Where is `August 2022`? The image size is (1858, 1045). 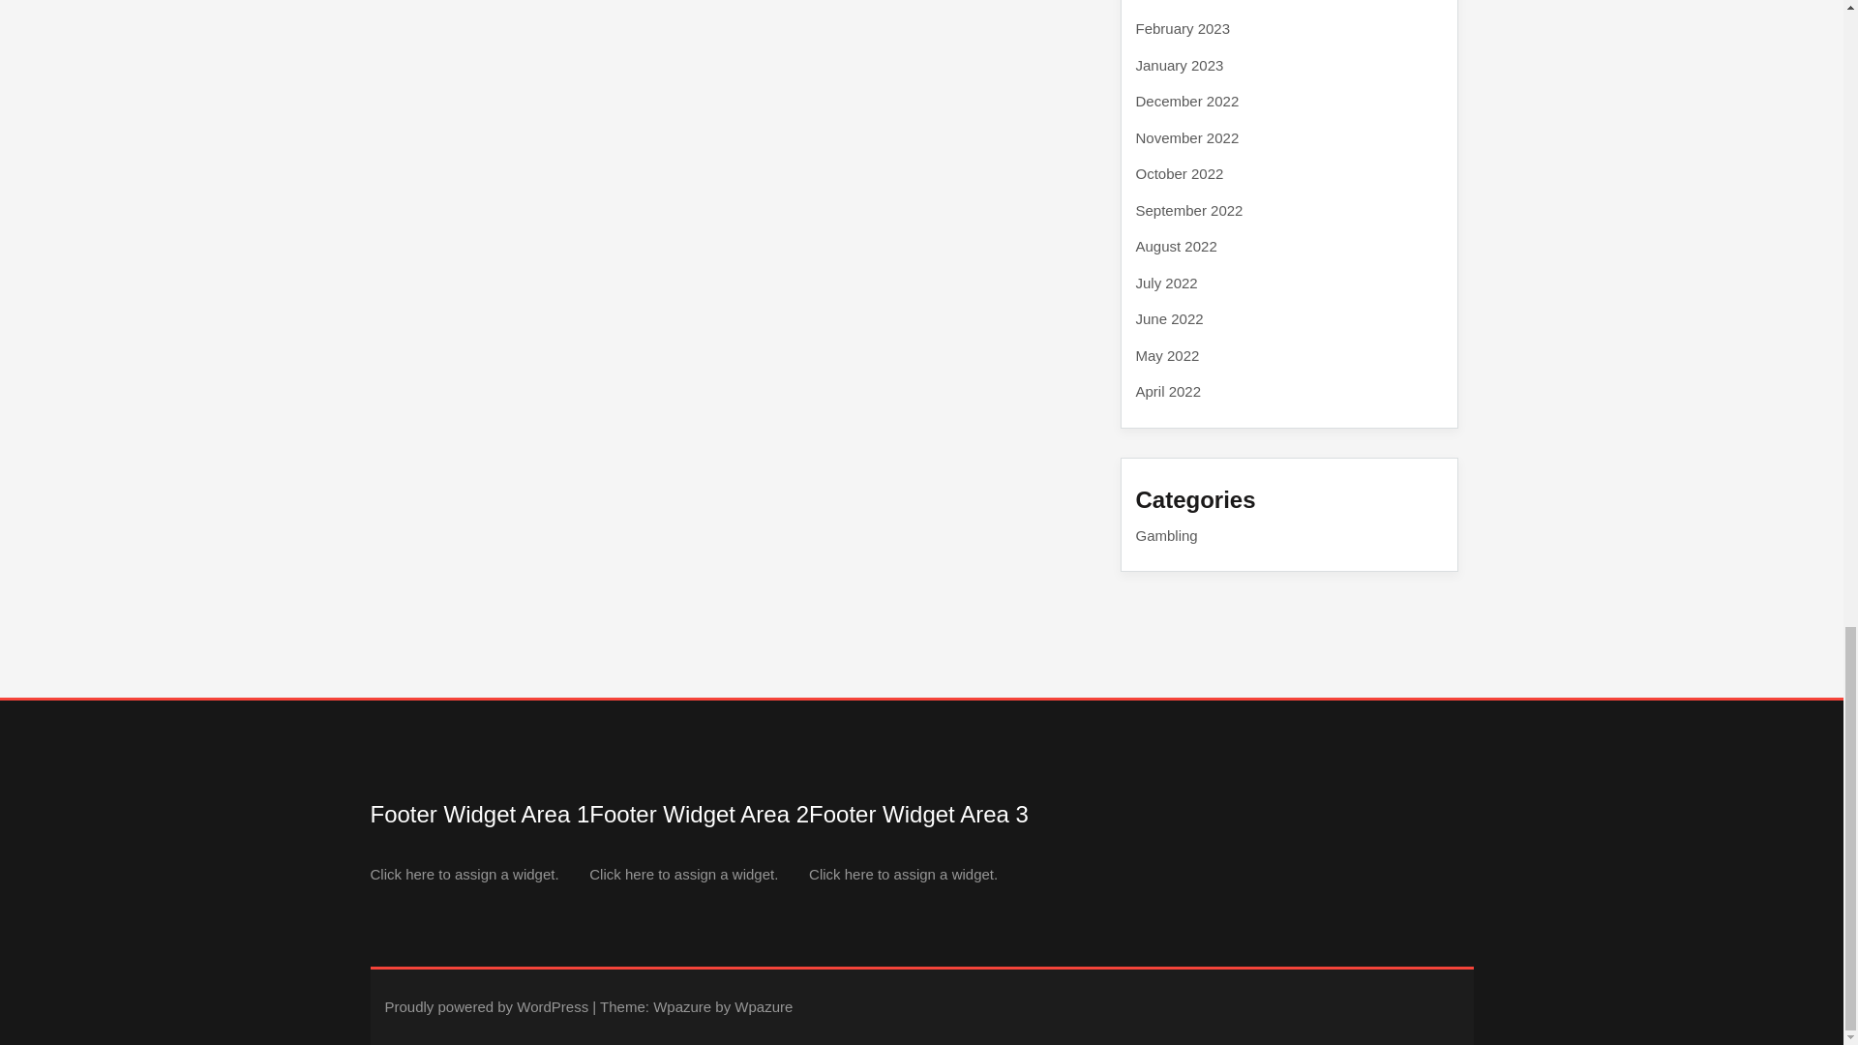 August 2022 is located at coordinates (1176, 246).